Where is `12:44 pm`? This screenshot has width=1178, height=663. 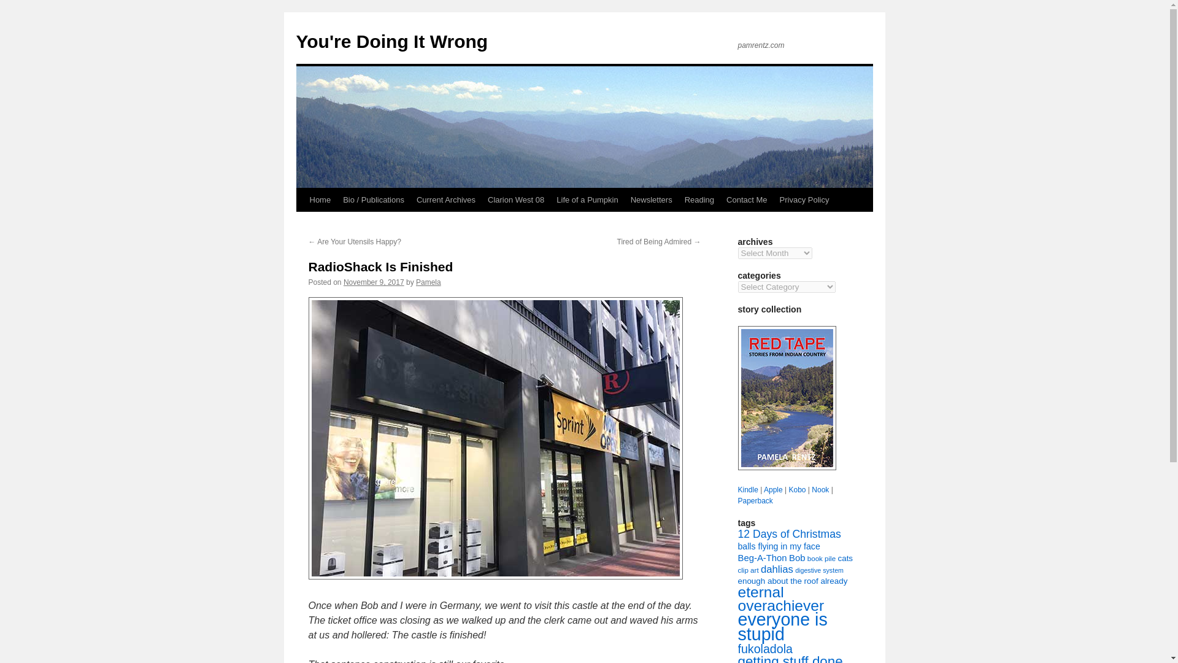 12:44 pm is located at coordinates (374, 282).